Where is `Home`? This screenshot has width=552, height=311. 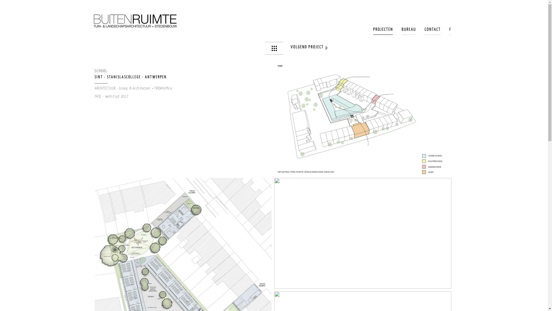 Home is located at coordinates (135, 21).